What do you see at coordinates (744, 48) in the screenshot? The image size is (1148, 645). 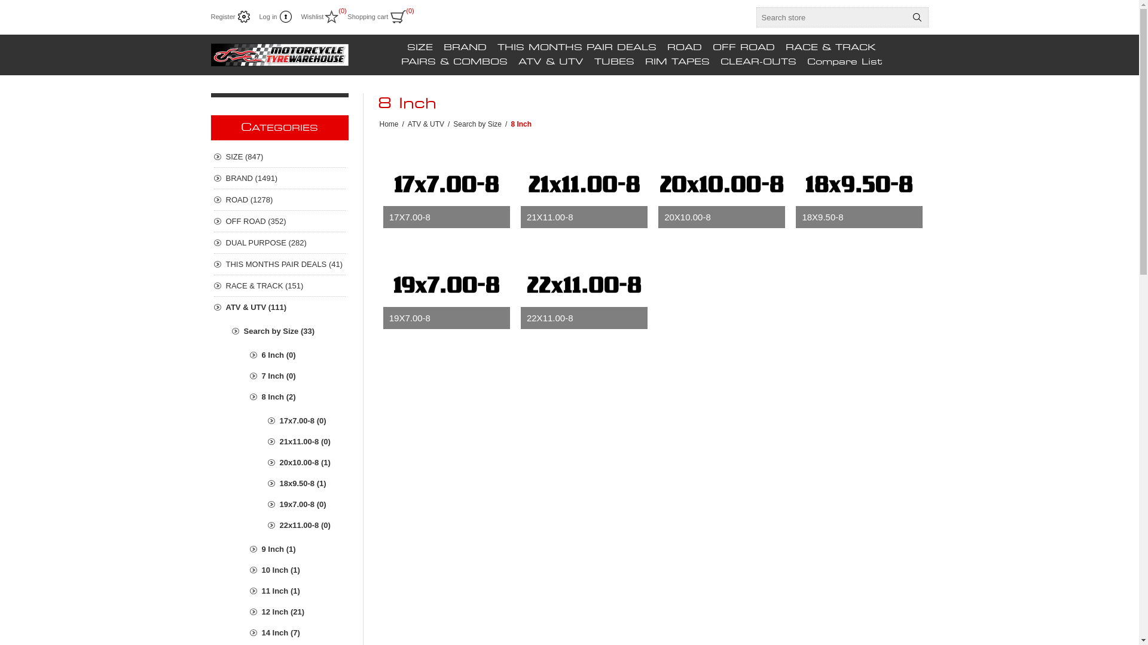 I see `OFF ROAD` at bounding box center [744, 48].